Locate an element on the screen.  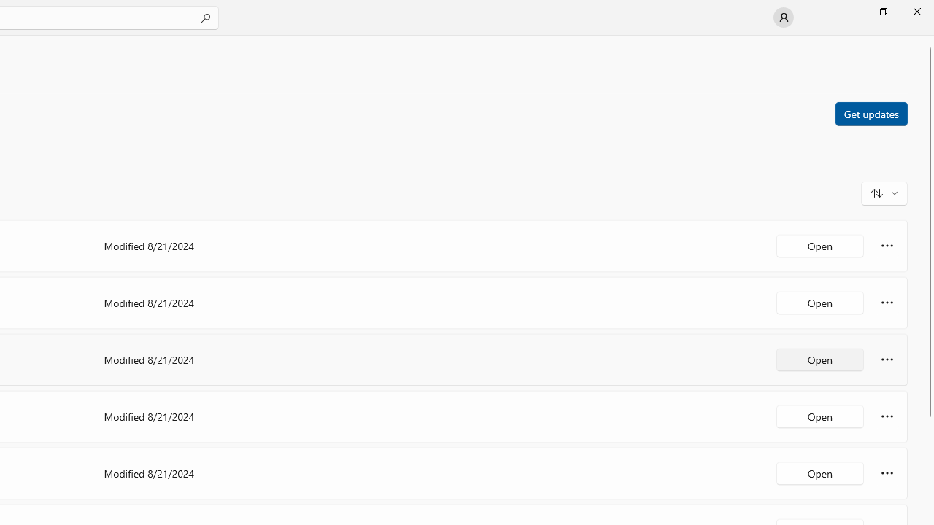
User profile is located at coordinates (784, 17).